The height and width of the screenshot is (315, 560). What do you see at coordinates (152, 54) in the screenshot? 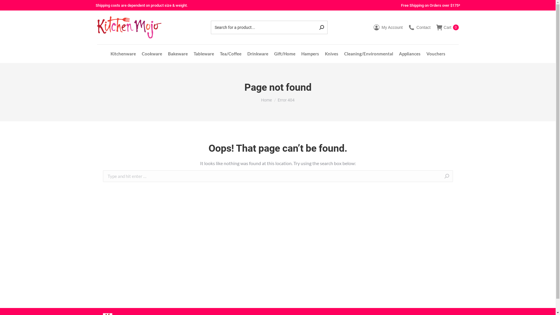
I see `Cookware` at bounding box center [152, 54].